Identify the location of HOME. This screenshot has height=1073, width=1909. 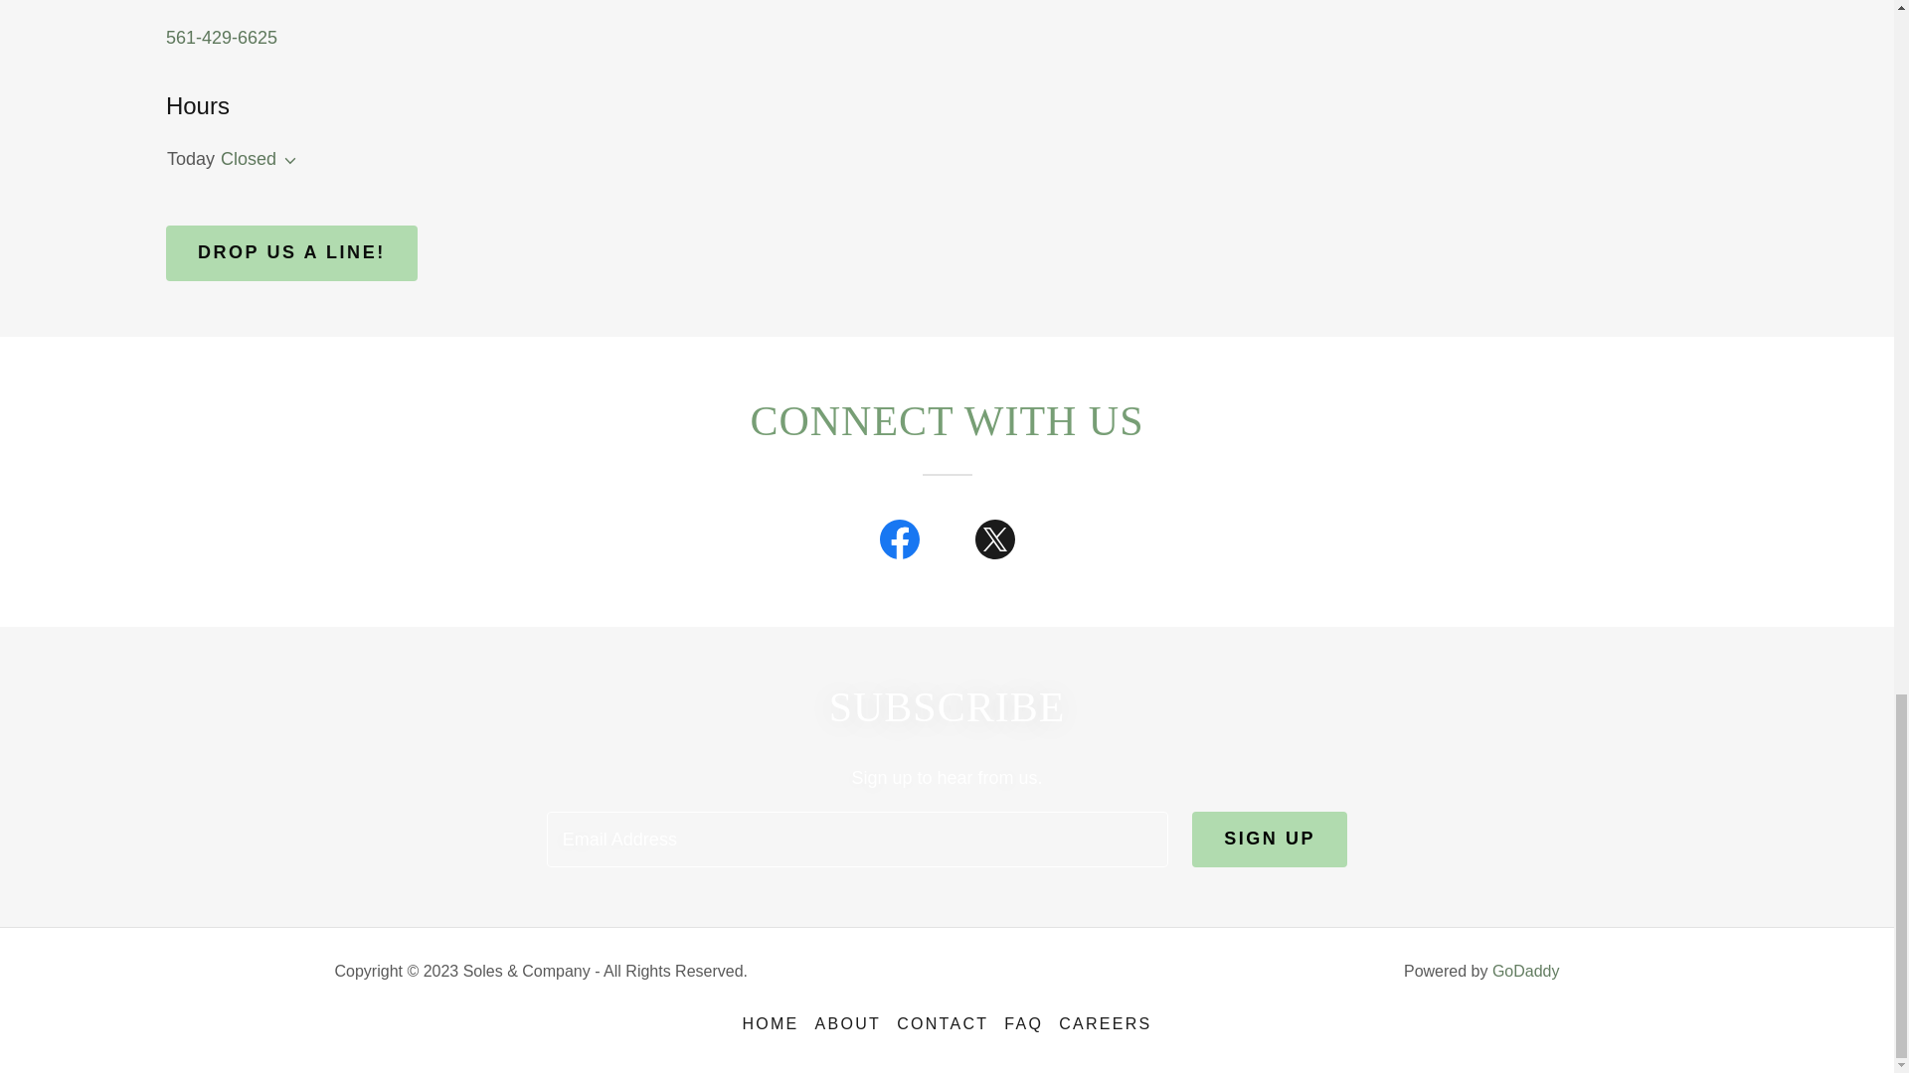
(770, 1023).